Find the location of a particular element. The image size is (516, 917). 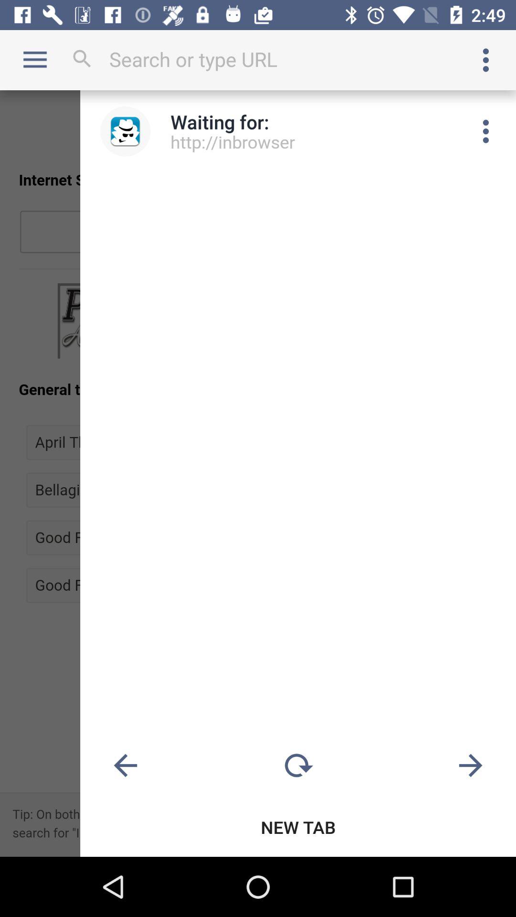

view options is located at coordinates (486, 60).